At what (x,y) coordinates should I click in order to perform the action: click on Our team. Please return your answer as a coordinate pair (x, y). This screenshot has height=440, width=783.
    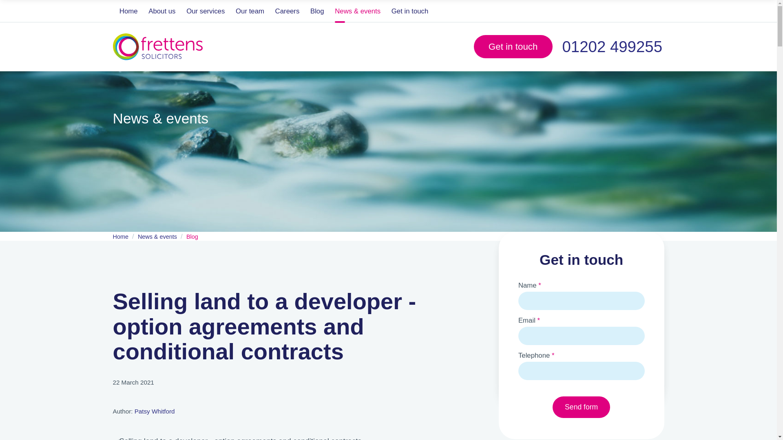
    Looking at the image, I should click on (250, 11).